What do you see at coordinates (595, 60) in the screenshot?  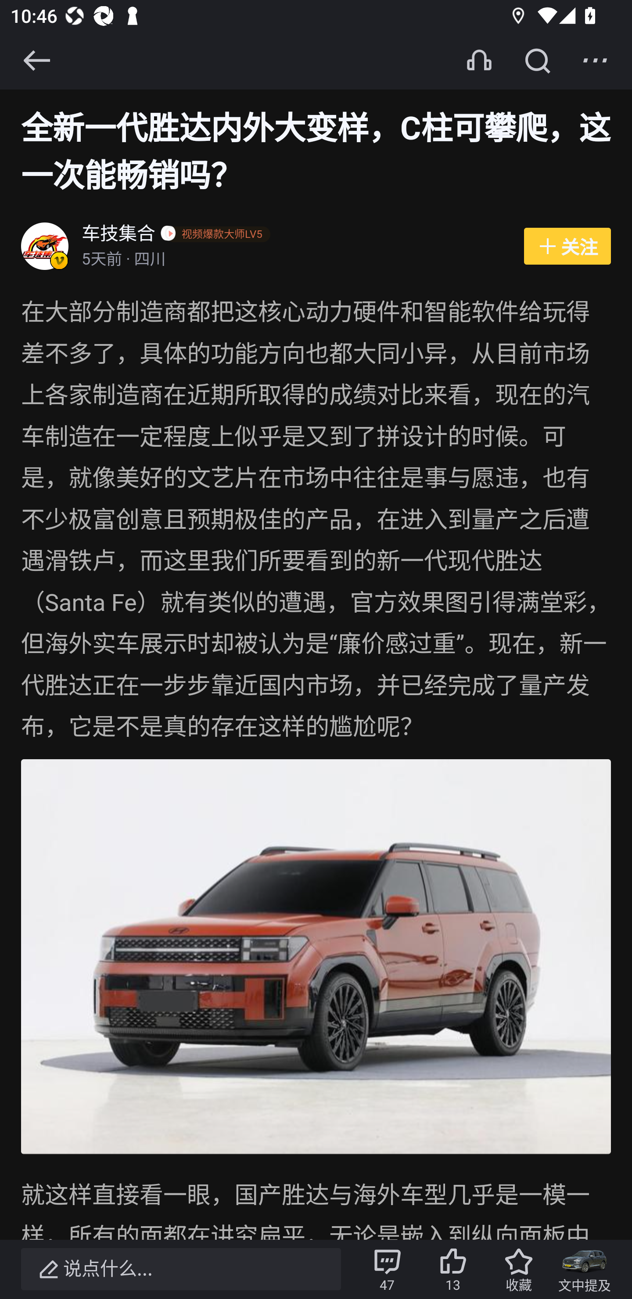 I see `` at bounding box center [595, 60].